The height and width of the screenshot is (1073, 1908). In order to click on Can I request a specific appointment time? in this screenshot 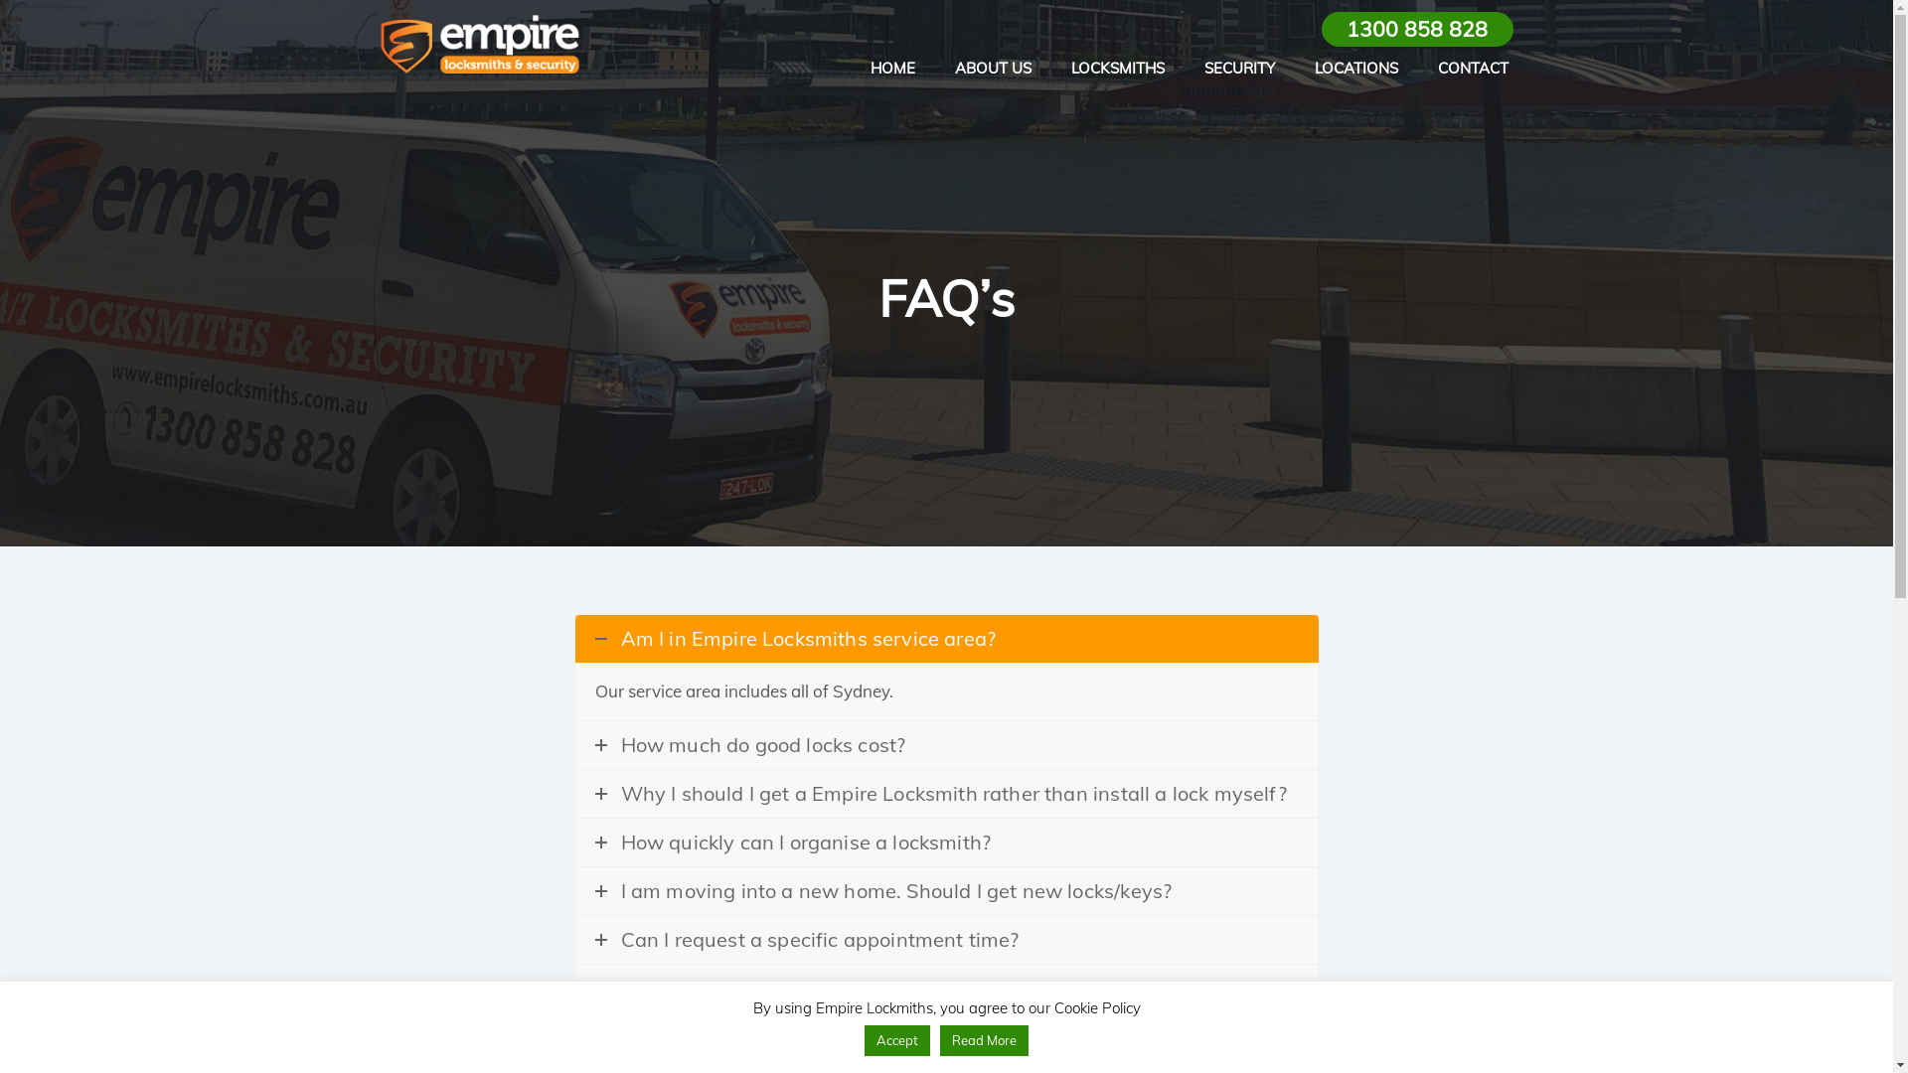, I will do `click(946, 940)`.